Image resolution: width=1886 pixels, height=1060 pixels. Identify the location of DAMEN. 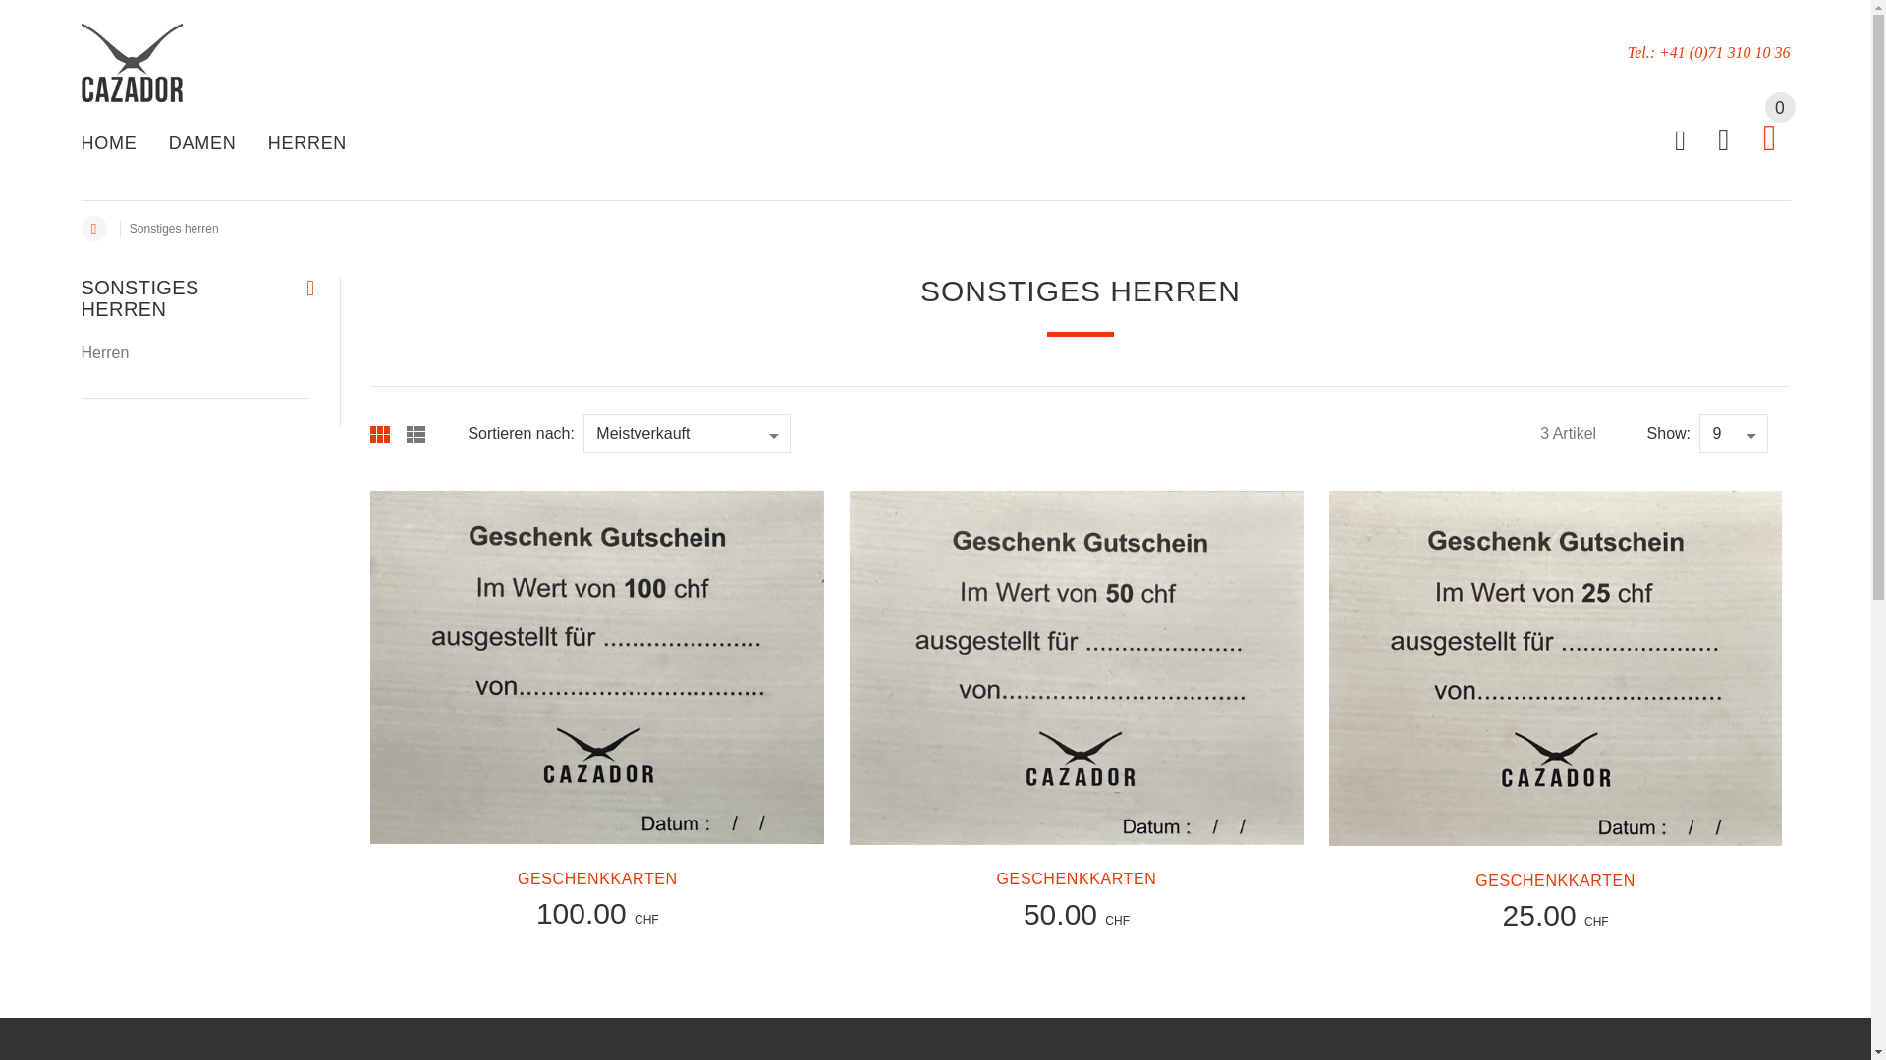
(202, 145).